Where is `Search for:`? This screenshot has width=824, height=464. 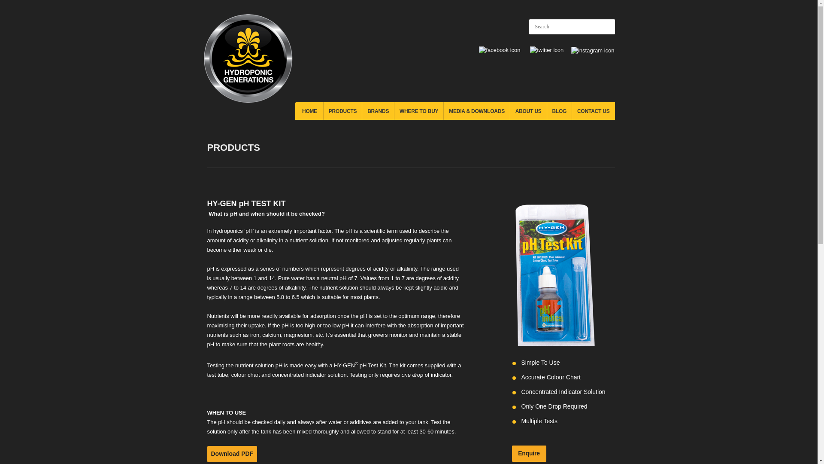
Search for: is located at coordinates (572, 27).